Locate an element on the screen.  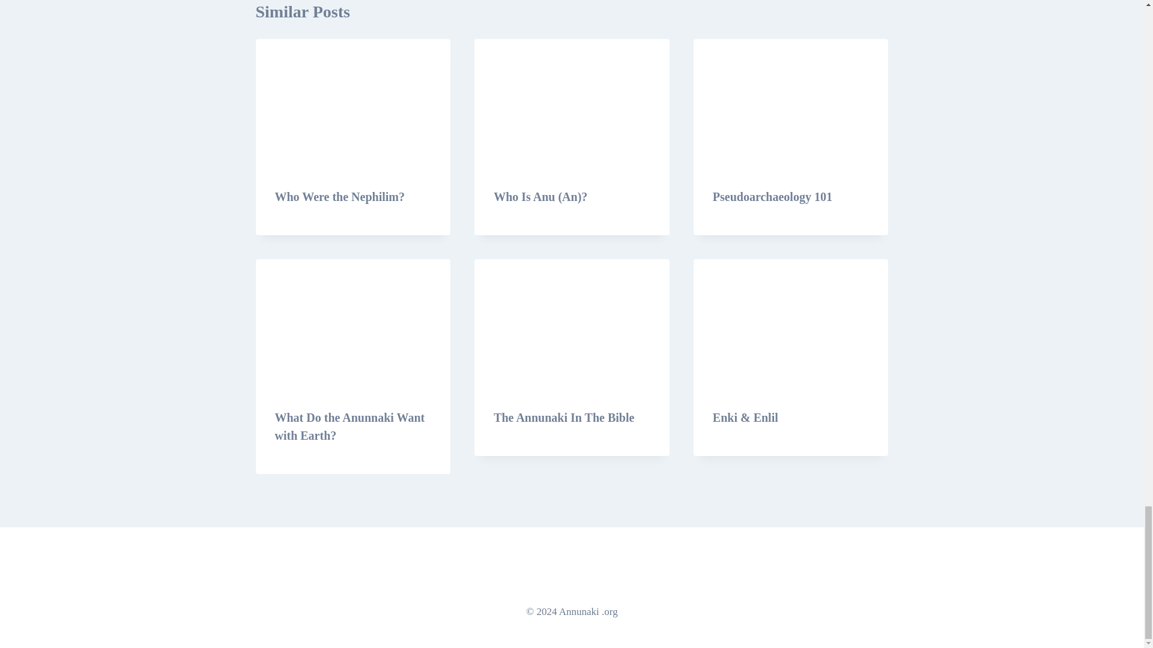
Who Were the Nephilim? is located at coordinates (340, 197).